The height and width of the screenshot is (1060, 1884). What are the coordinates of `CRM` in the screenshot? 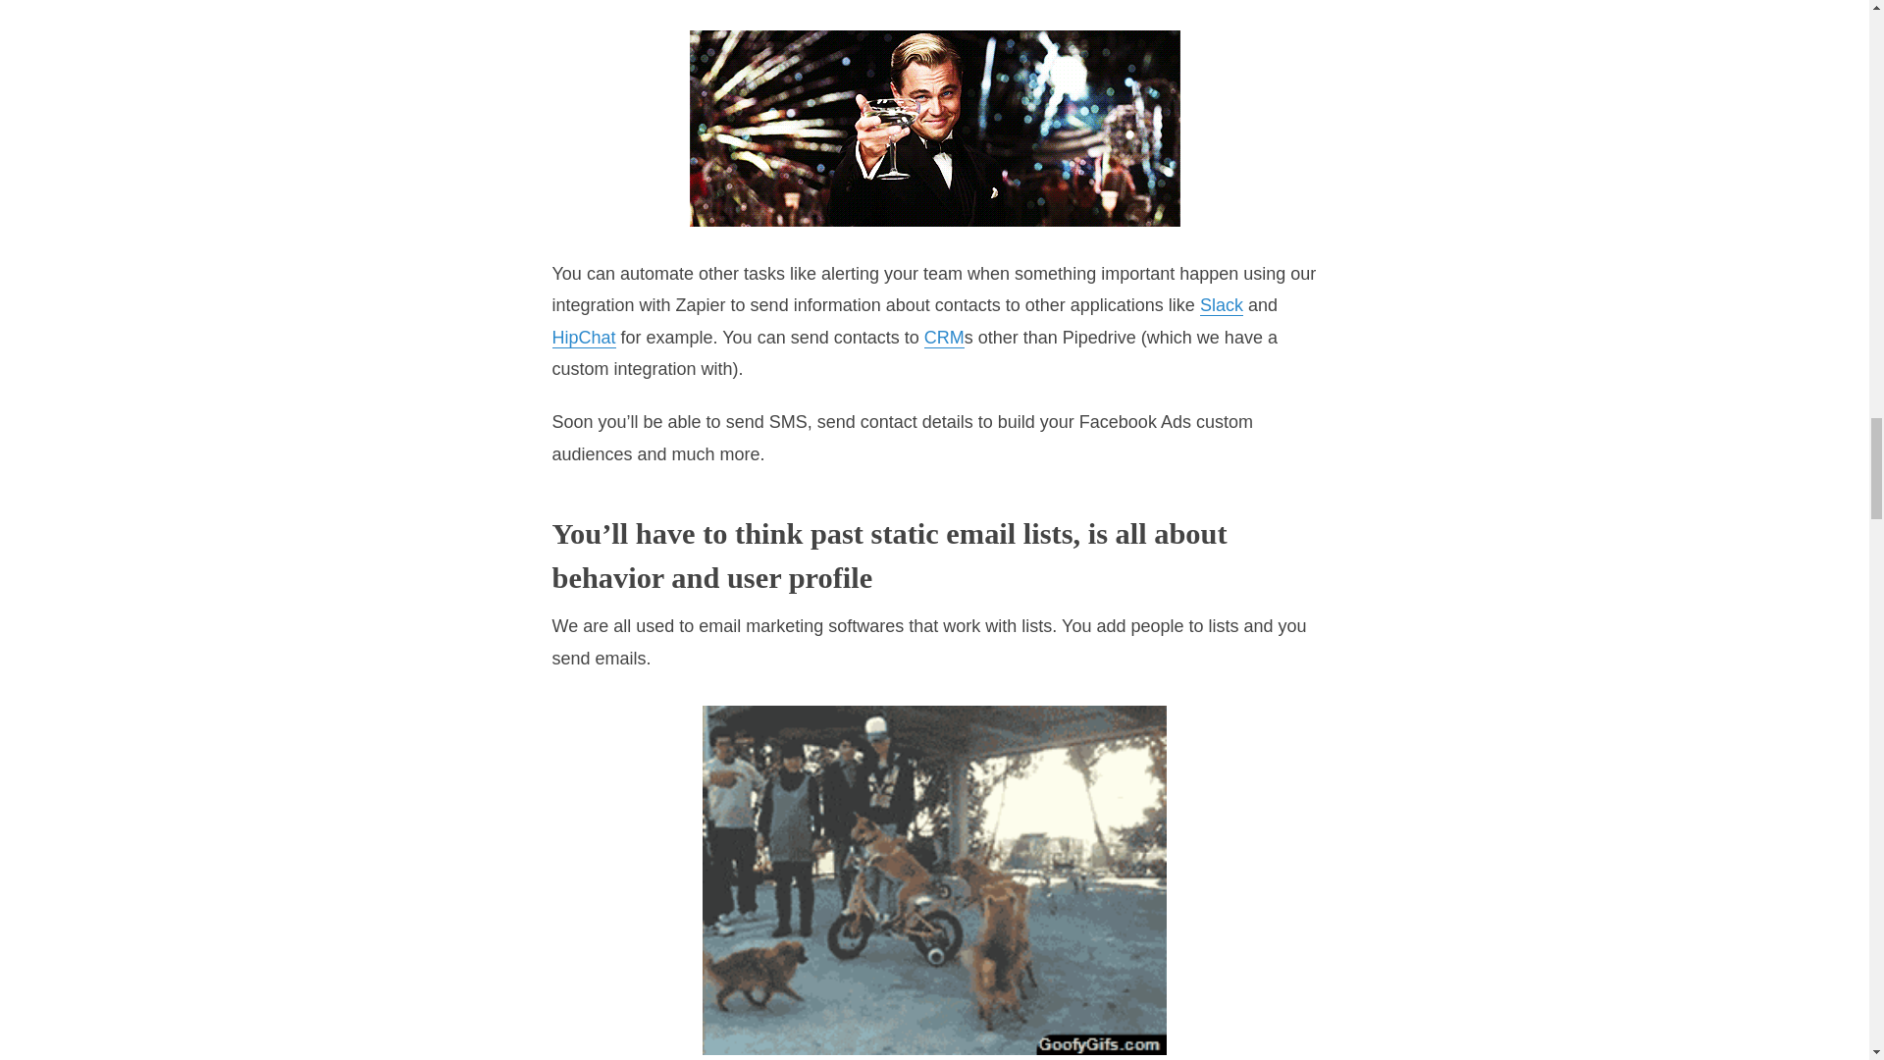 It's located at (944, 338).